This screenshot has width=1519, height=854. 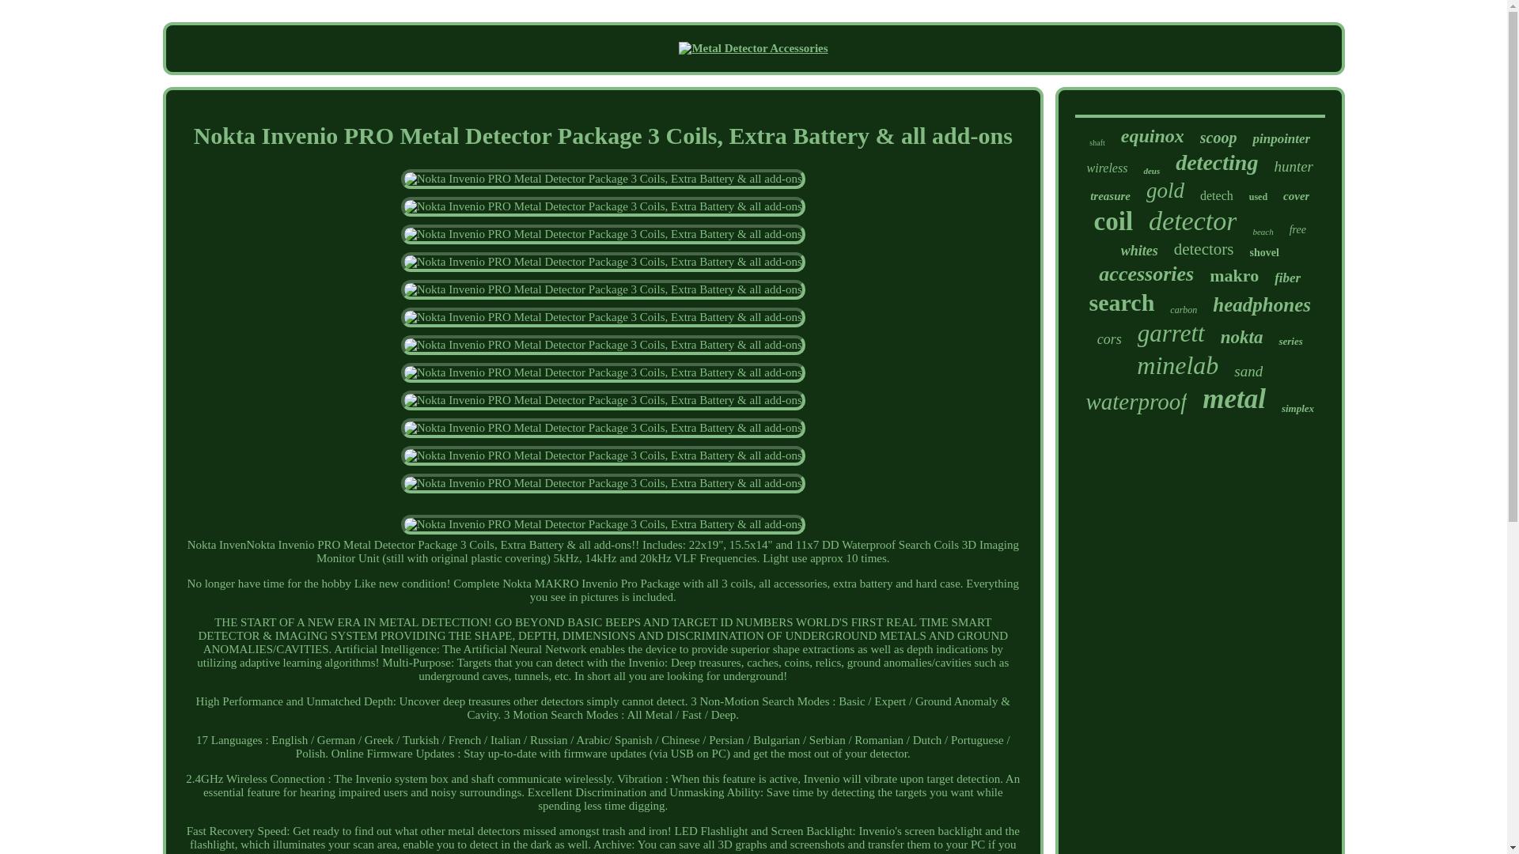 I want to click on shaft, so click(x=1097, y=142).